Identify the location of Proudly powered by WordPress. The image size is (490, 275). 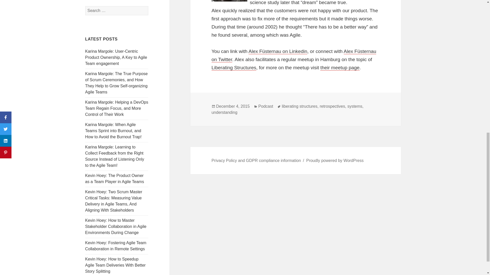
(335, 161).